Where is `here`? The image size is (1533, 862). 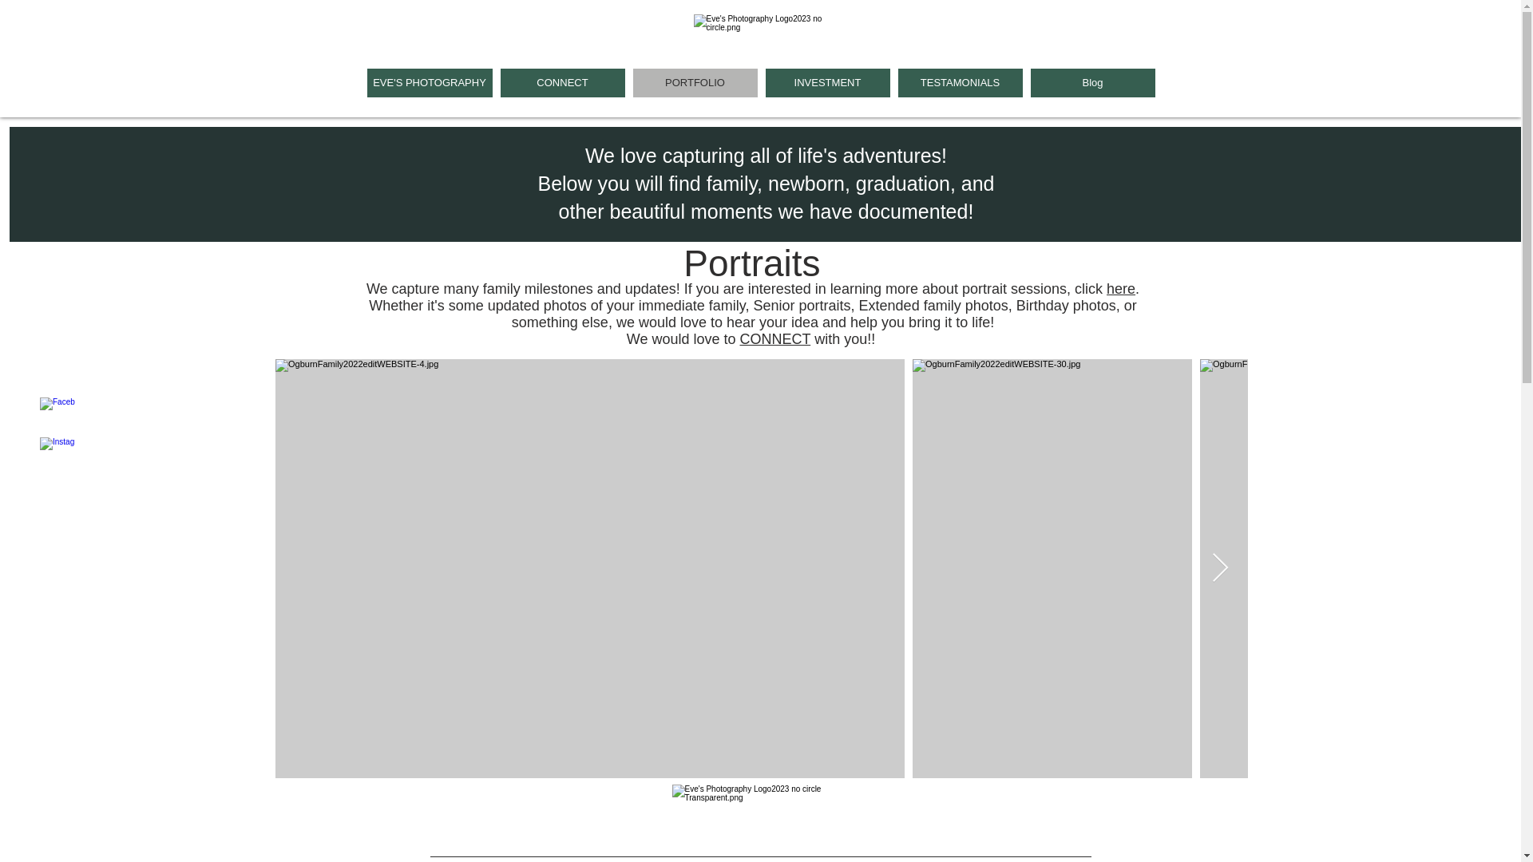
here is located at coordinates (1121, 289).